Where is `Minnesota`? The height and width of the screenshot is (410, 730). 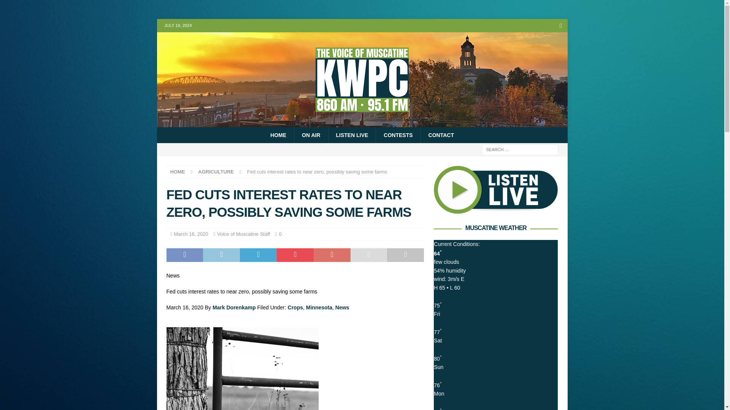
Minnesota is located at coordinates (319, 307).